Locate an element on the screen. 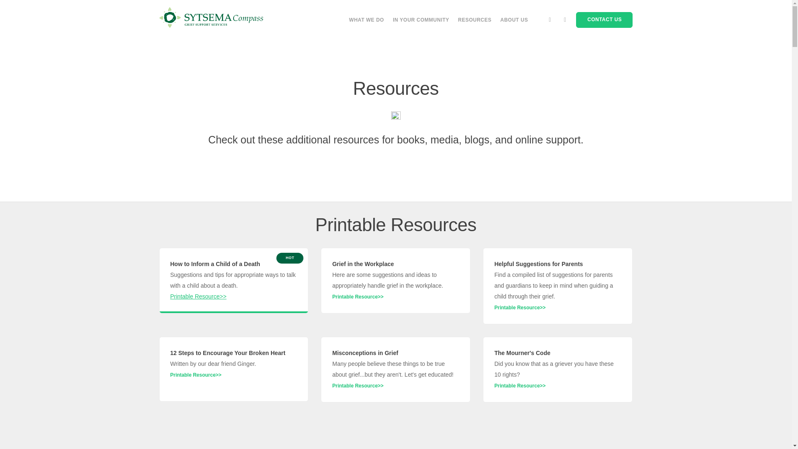 The height and width of the screenshot is (449, 798). IN YOUR COMMUNITY is located at coordinates (421, 20).